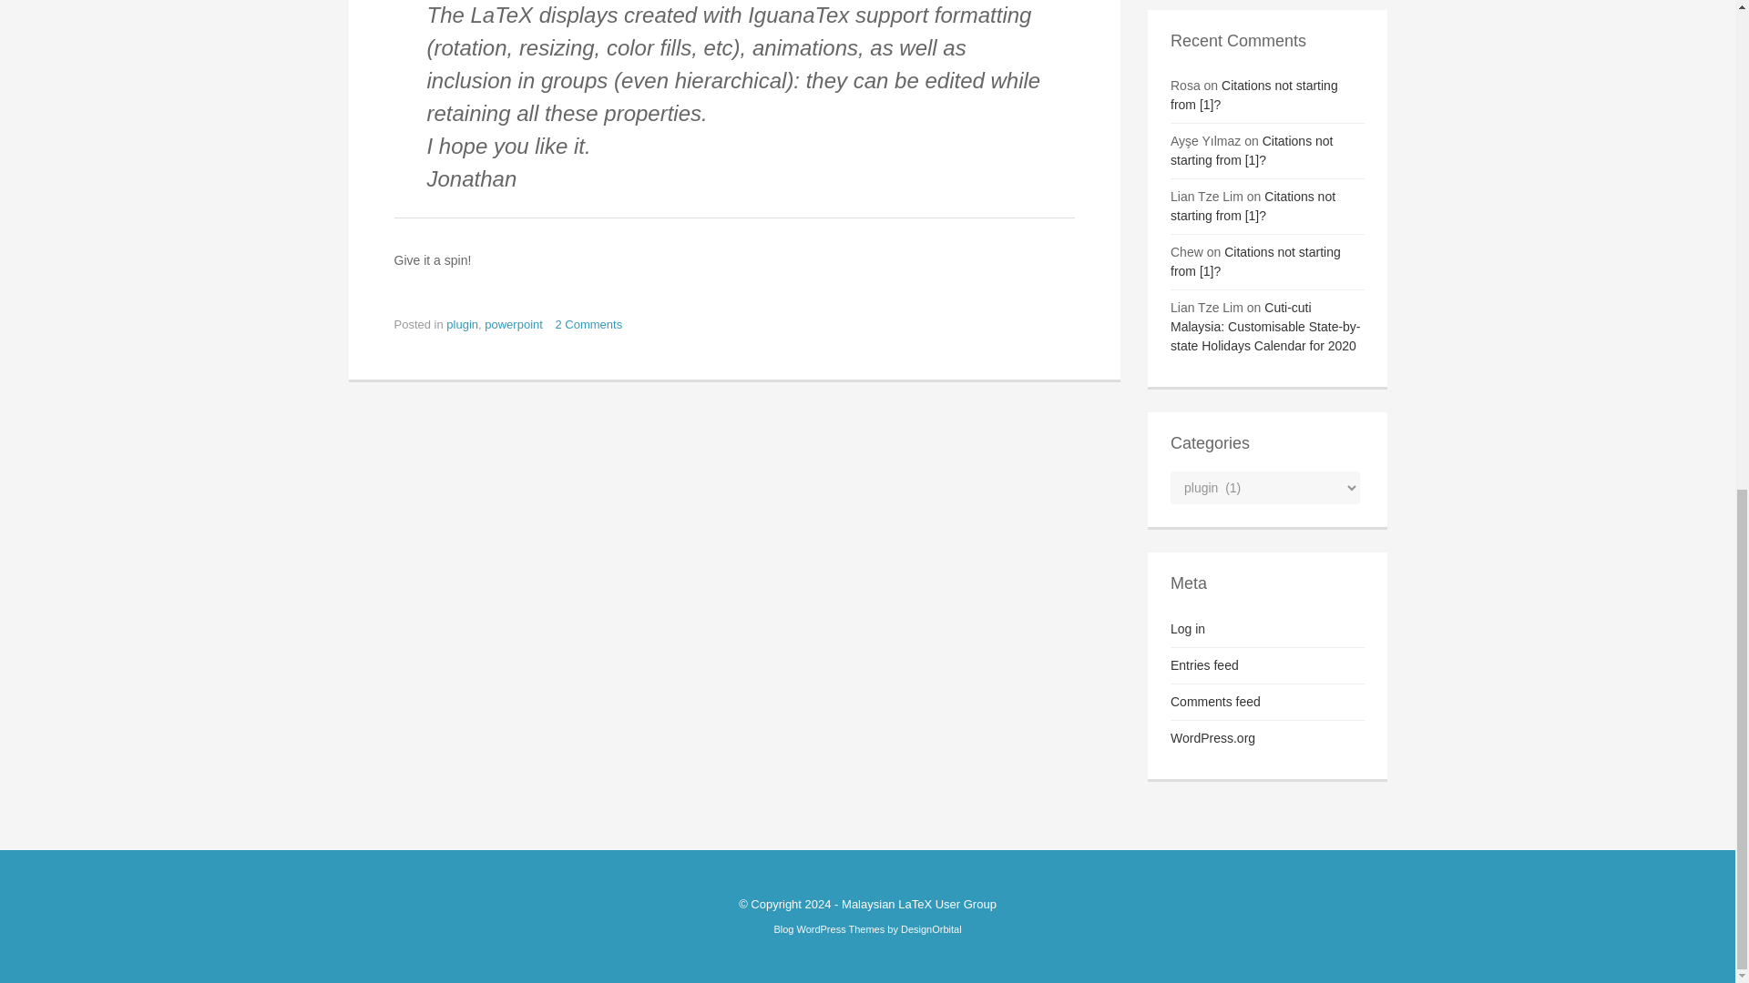 This screenshot has height=983, width=1749. I want to click on plugin, so click(461, 324).